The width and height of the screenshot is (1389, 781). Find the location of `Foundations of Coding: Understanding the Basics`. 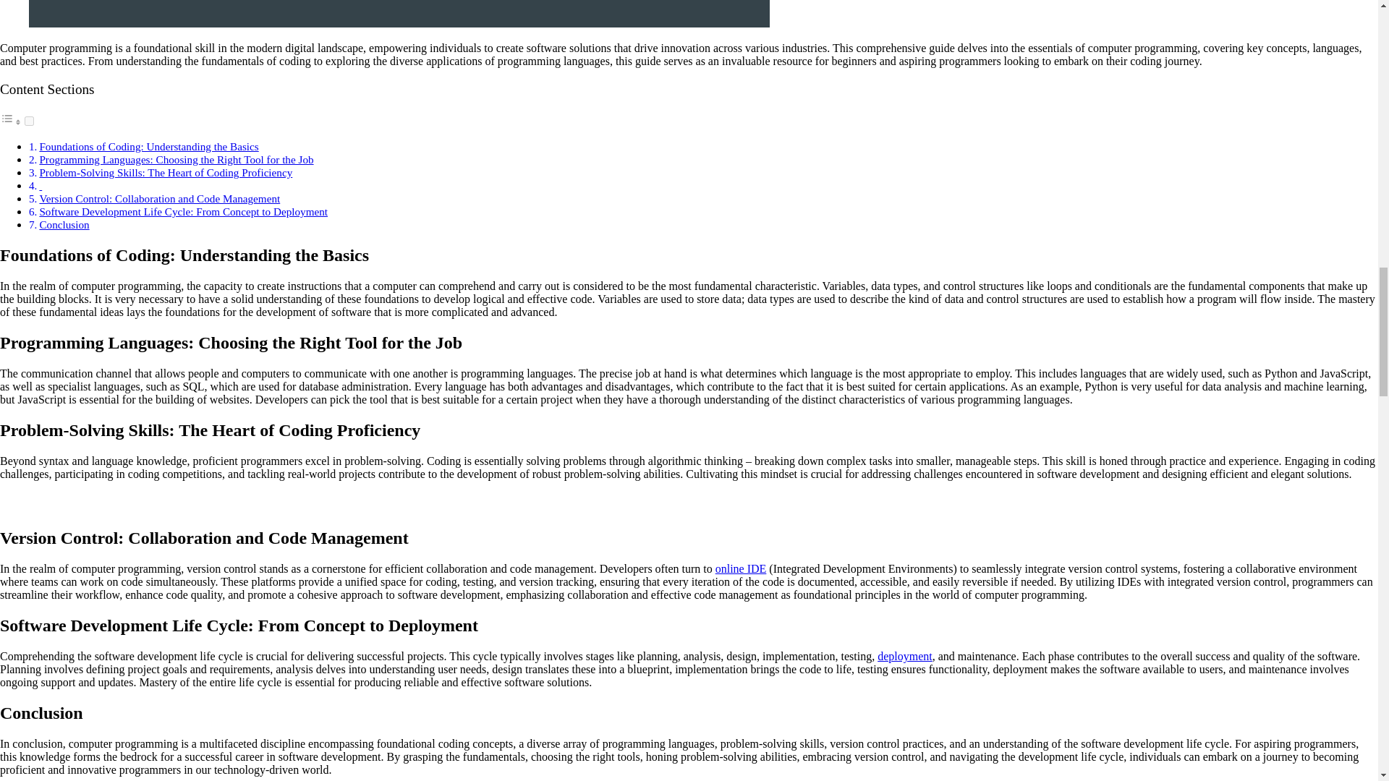

Foundations of Coding: Understanding the Basics is located at coordinates (148, 146).